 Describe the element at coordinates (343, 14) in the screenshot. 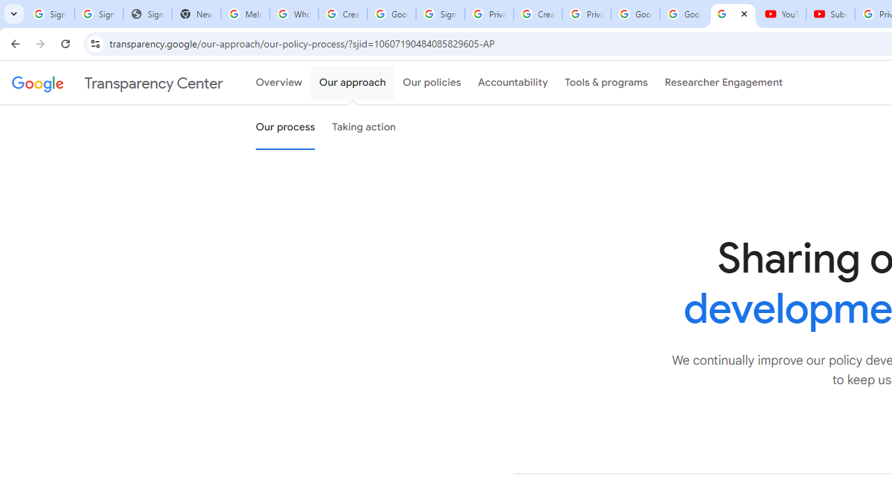

I see `Create your Google Account` at that location.